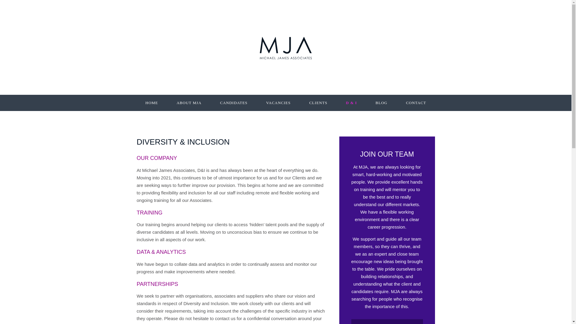 This screenshot has width=576, height=324. What do you see at coordinates (151, 103) in the screenshot?
I see `HOME` at bounding box center [151, 103].